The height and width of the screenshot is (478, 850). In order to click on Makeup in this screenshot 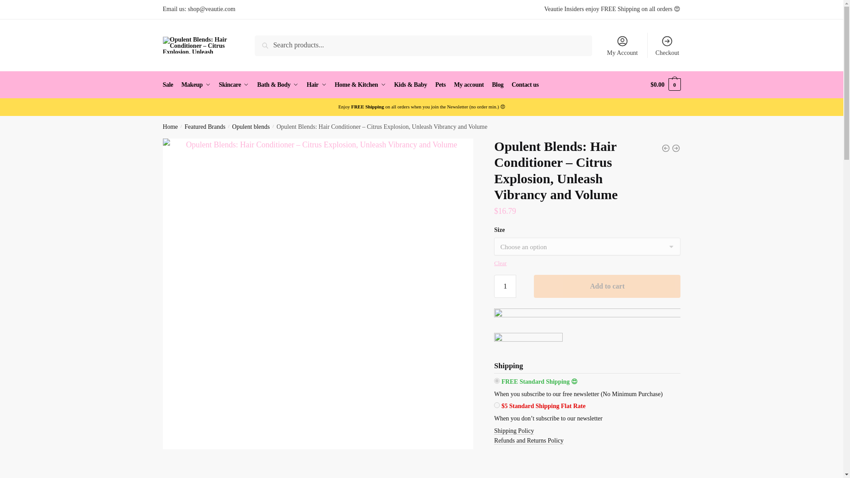, I will do `click(196, 85)`.